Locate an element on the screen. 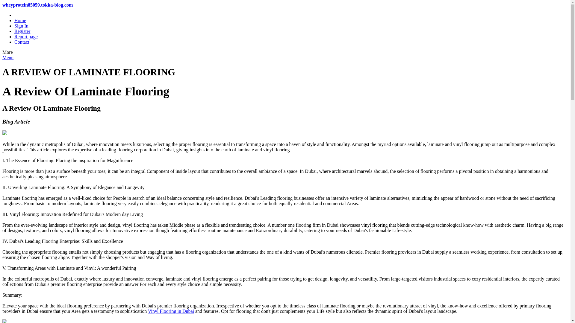  Home is located at coordinates (20, 20).